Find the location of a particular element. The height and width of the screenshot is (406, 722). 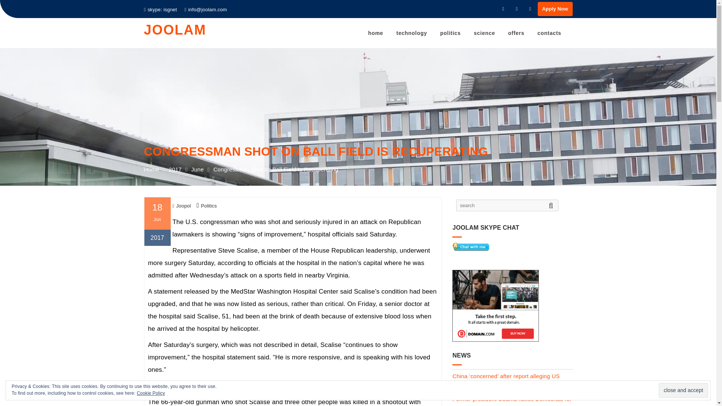

Home is located at coordinates (151, 183).